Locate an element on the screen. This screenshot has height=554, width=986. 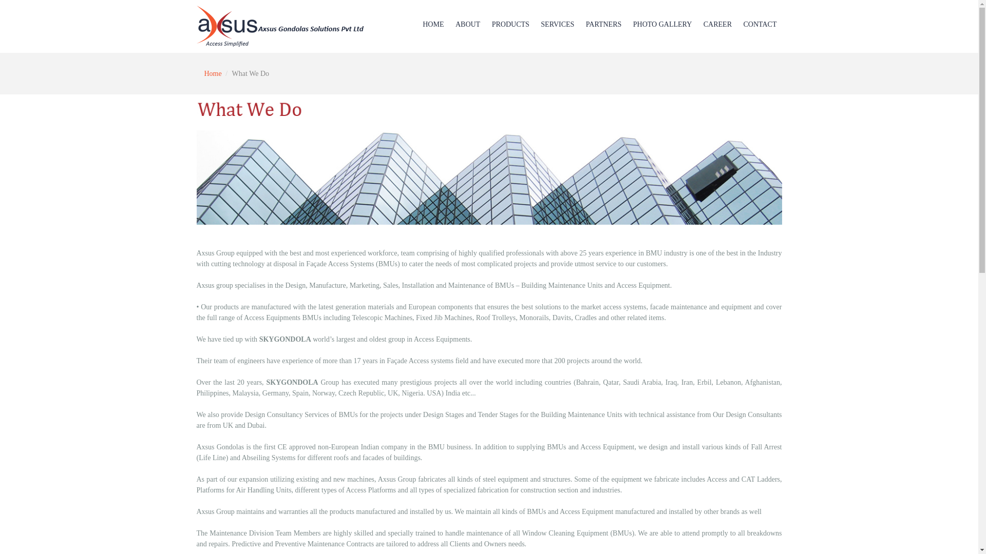
Home is located at coordinates (213, 74).